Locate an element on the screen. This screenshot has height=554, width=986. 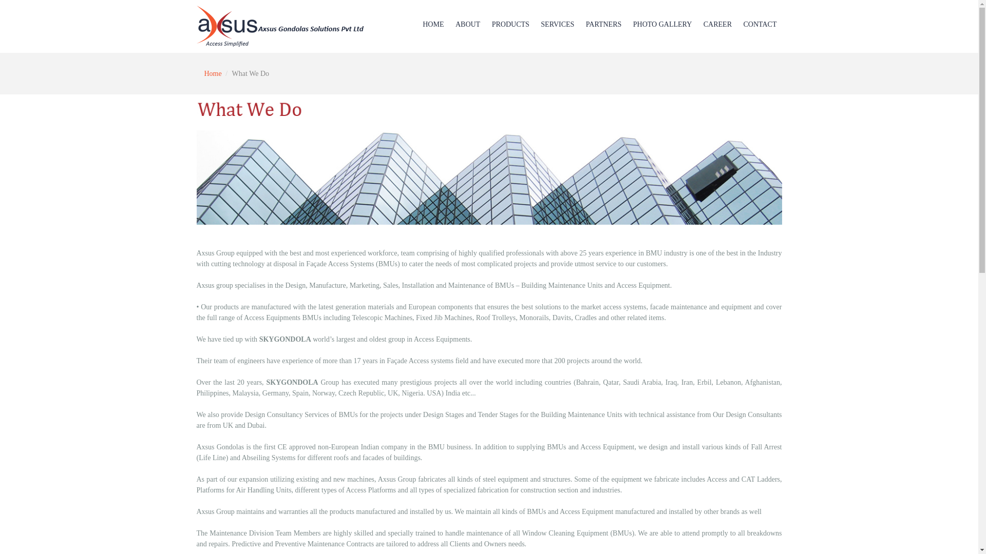
Home is located at coordinates (213, 74).